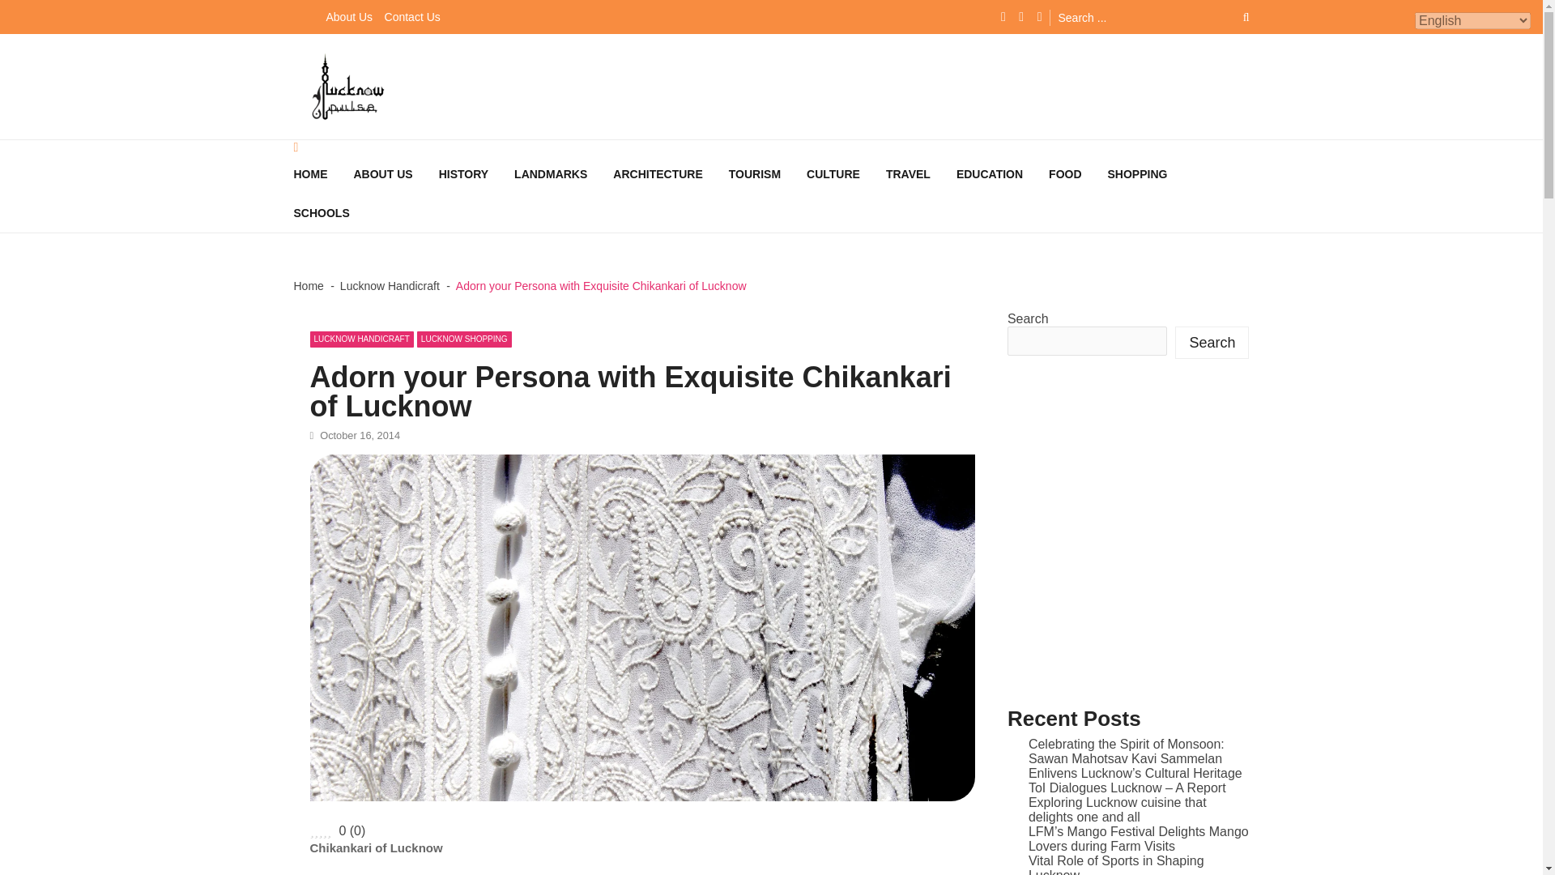 This screenshot has height=875, width=1555. I want to click on About Us, so click(353, 16).